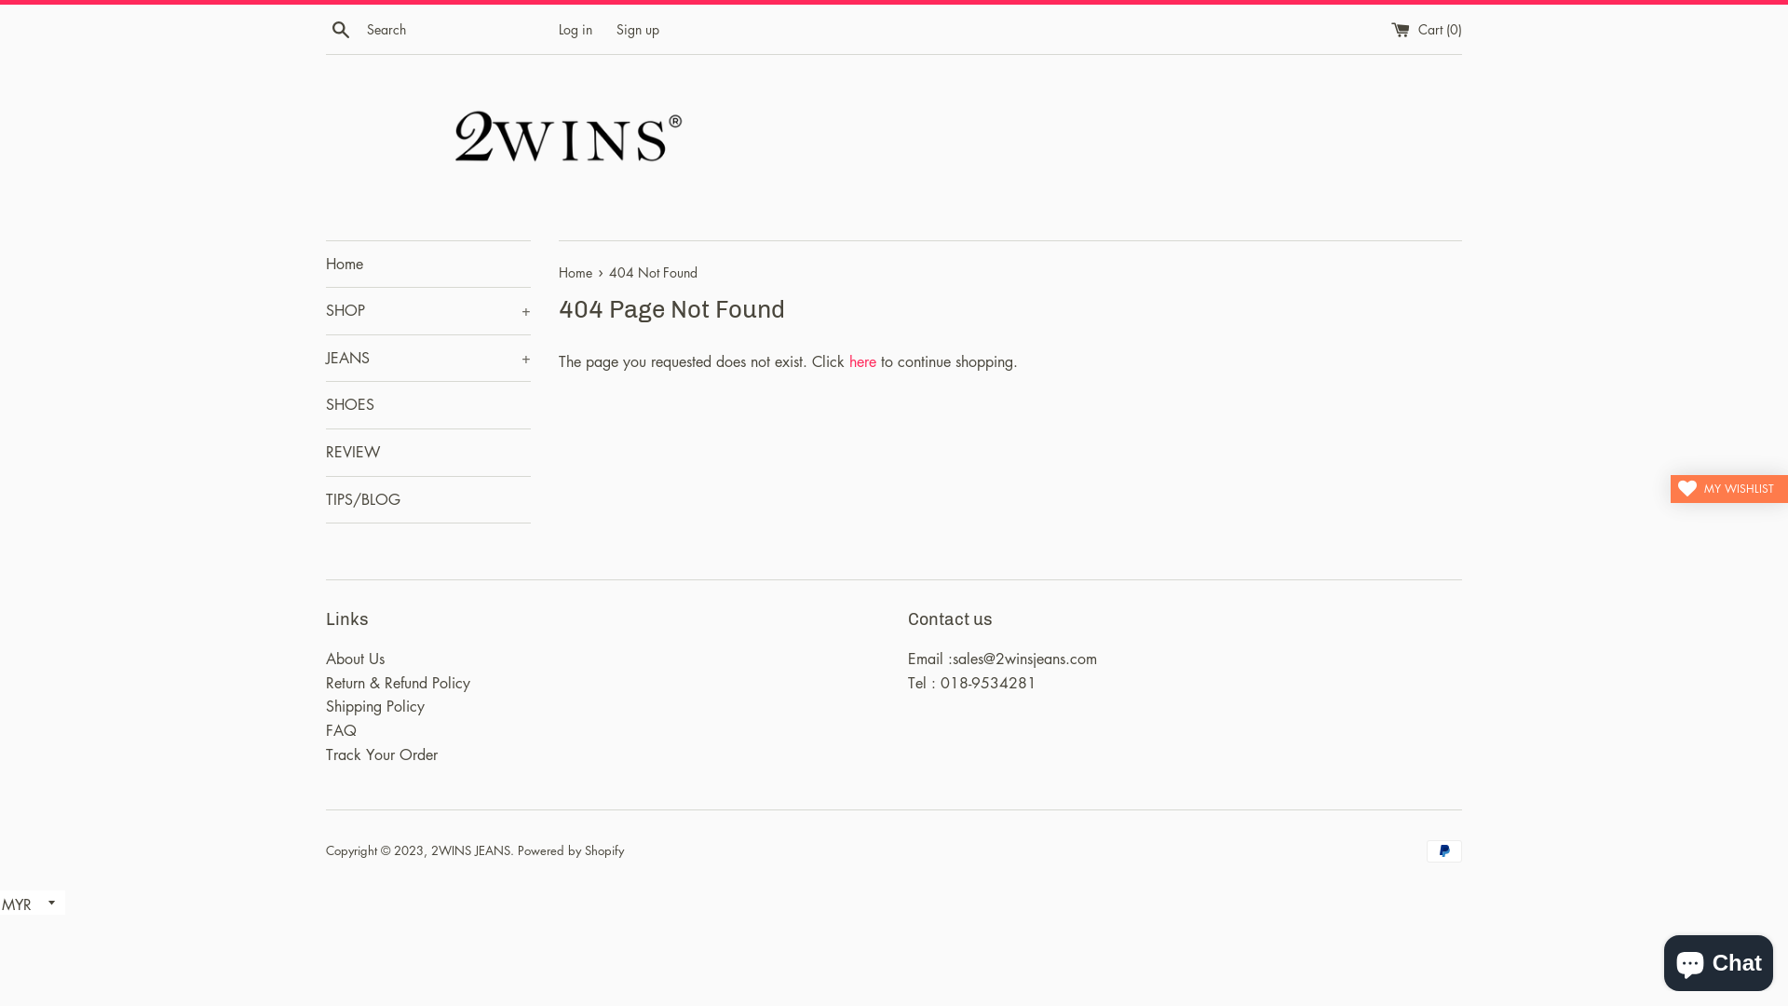  What do you see at coordinates (382, 754) in the screenshot?
I see `Track Your Order` at bounding box center [382, 754].